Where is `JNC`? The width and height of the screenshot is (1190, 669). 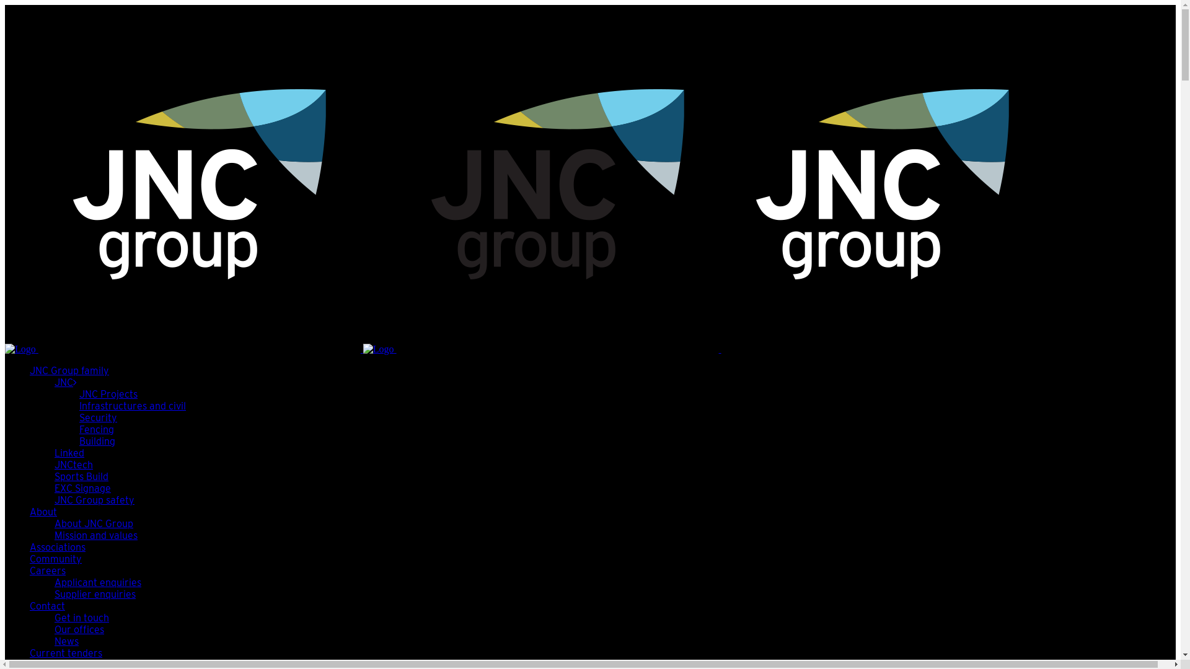 JNC is located at coordinates (66, 383).